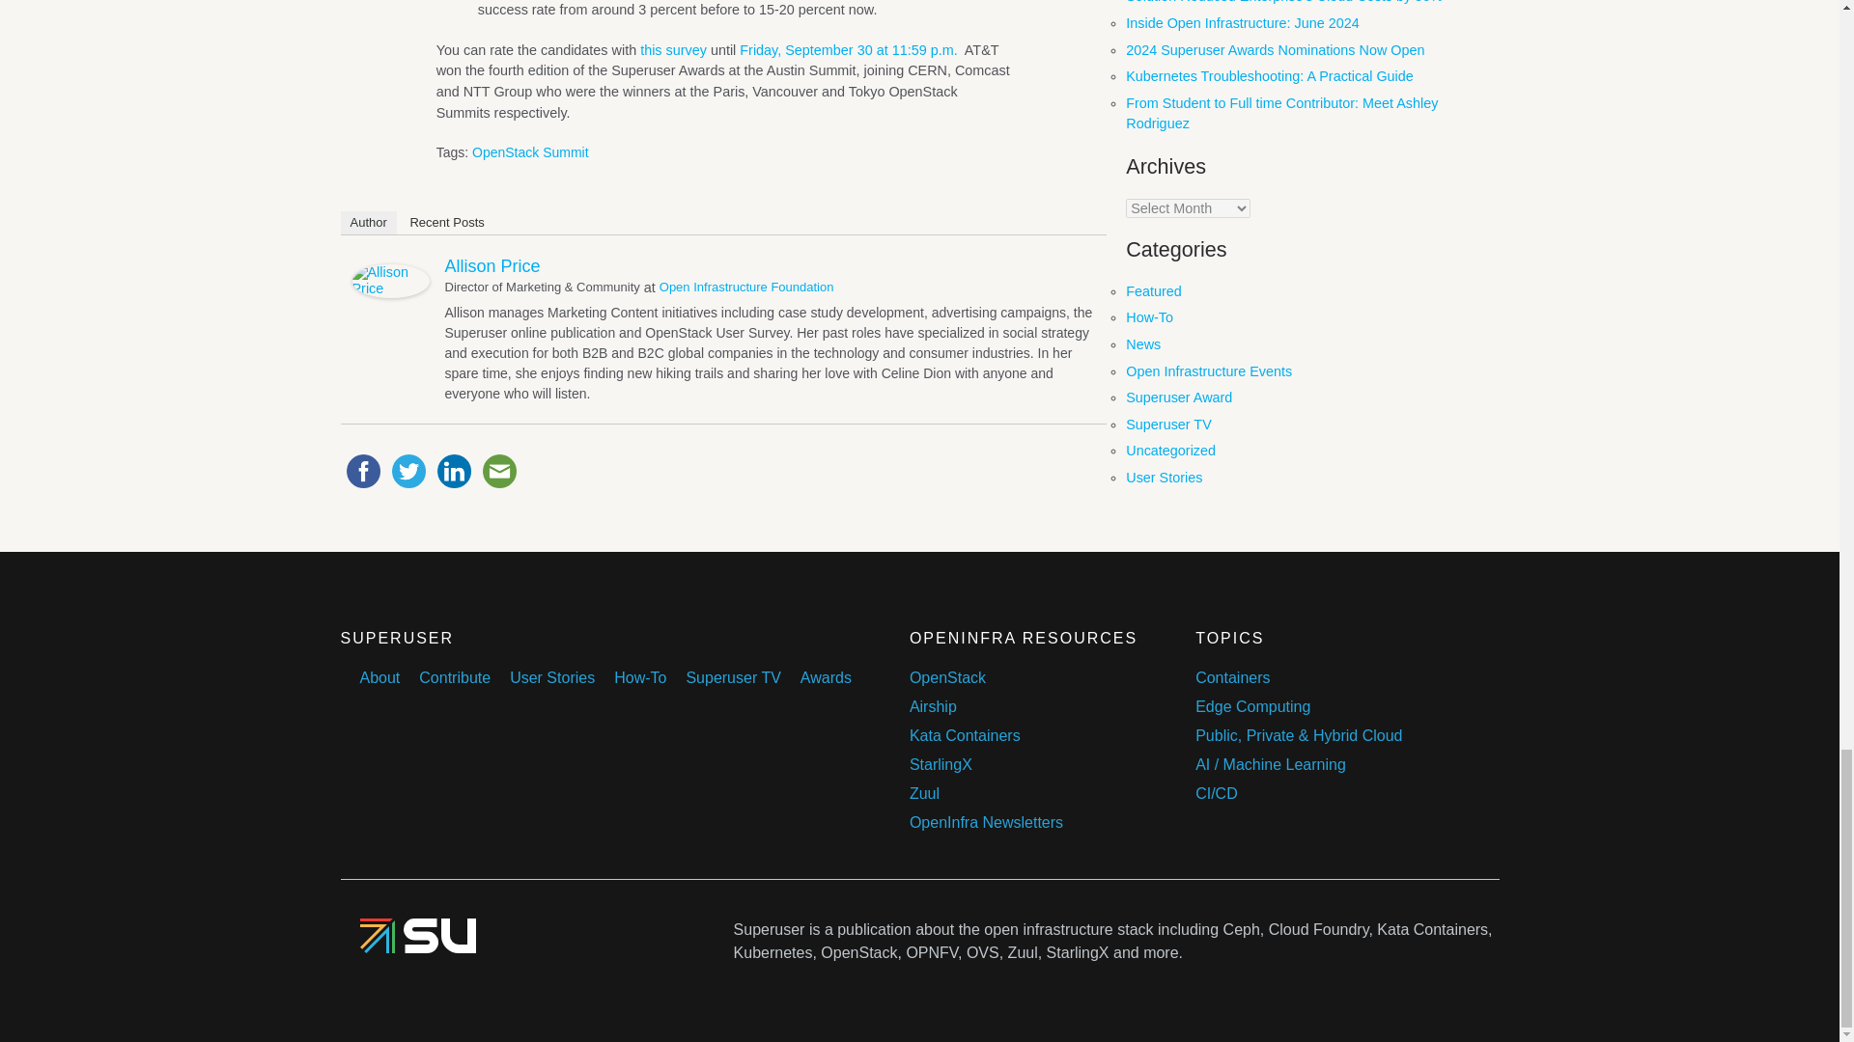  Describe the element at coordinates (499, 471) in the screenshot. I see `email` at that location.